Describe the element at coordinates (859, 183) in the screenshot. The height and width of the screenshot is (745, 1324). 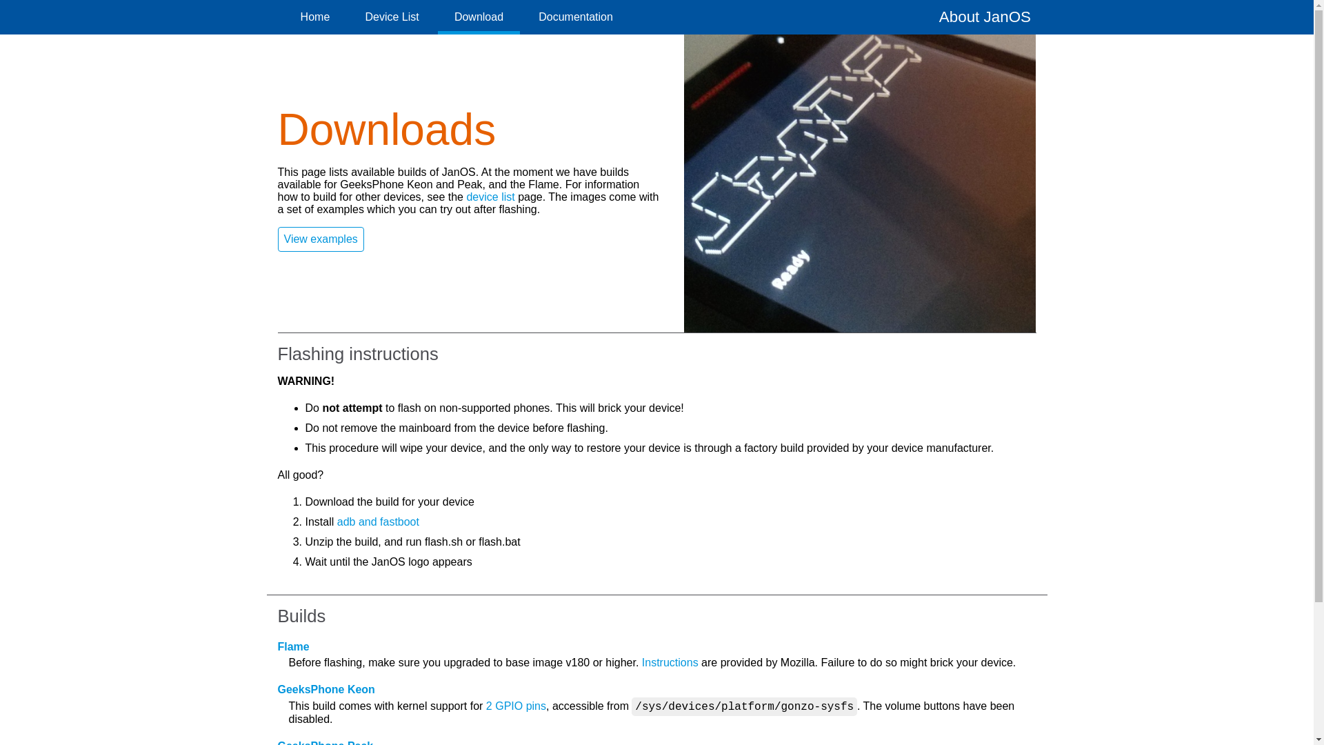
I see `Flame with screen attached after flashing` at that location.